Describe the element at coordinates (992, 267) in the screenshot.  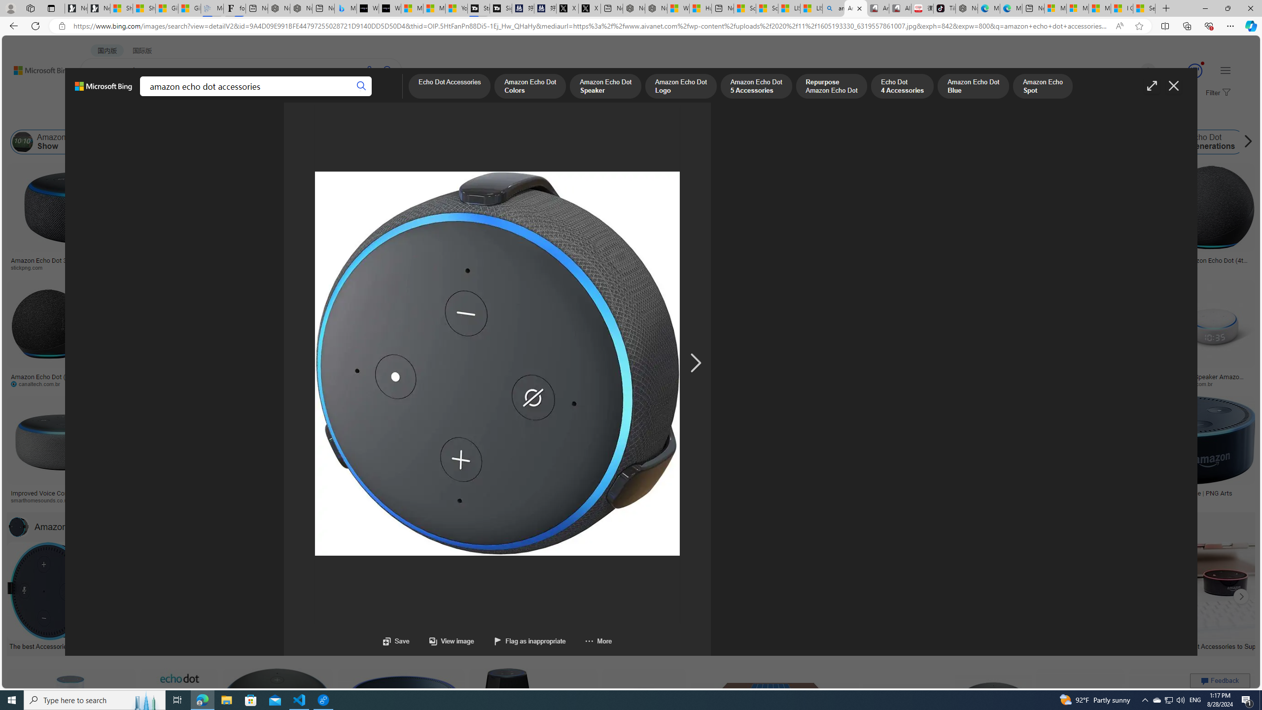
I see `pixabay.com` at that location.